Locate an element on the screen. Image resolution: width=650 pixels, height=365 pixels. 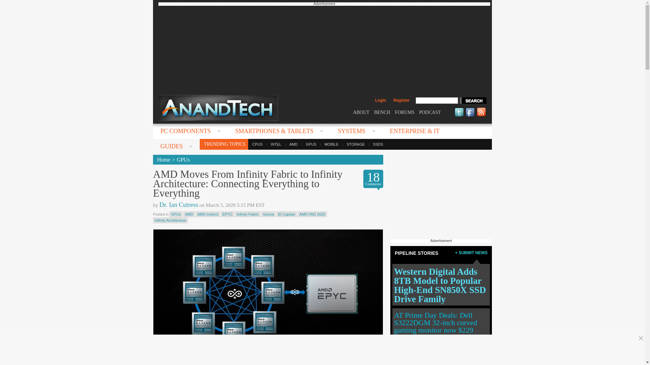
Register is located at coordinates (401, 100).